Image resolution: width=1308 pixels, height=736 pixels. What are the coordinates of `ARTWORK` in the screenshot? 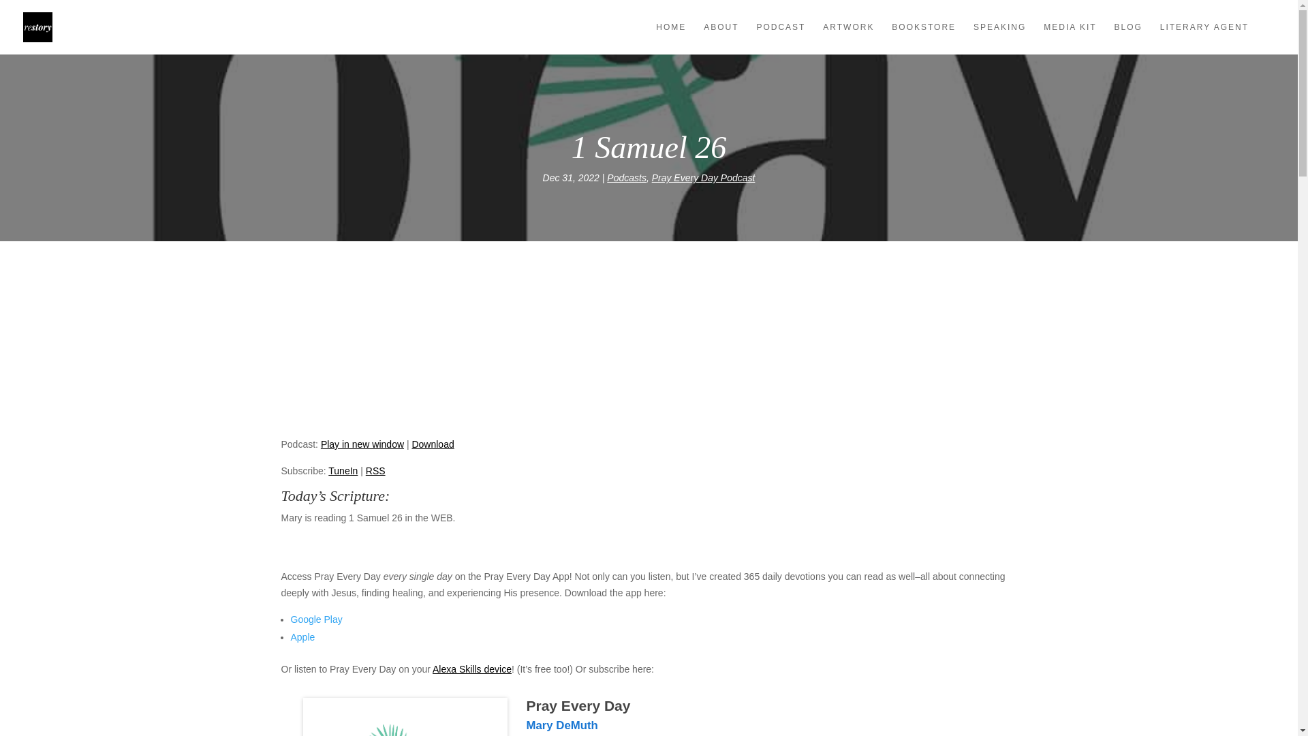 It's located at (847, 38).